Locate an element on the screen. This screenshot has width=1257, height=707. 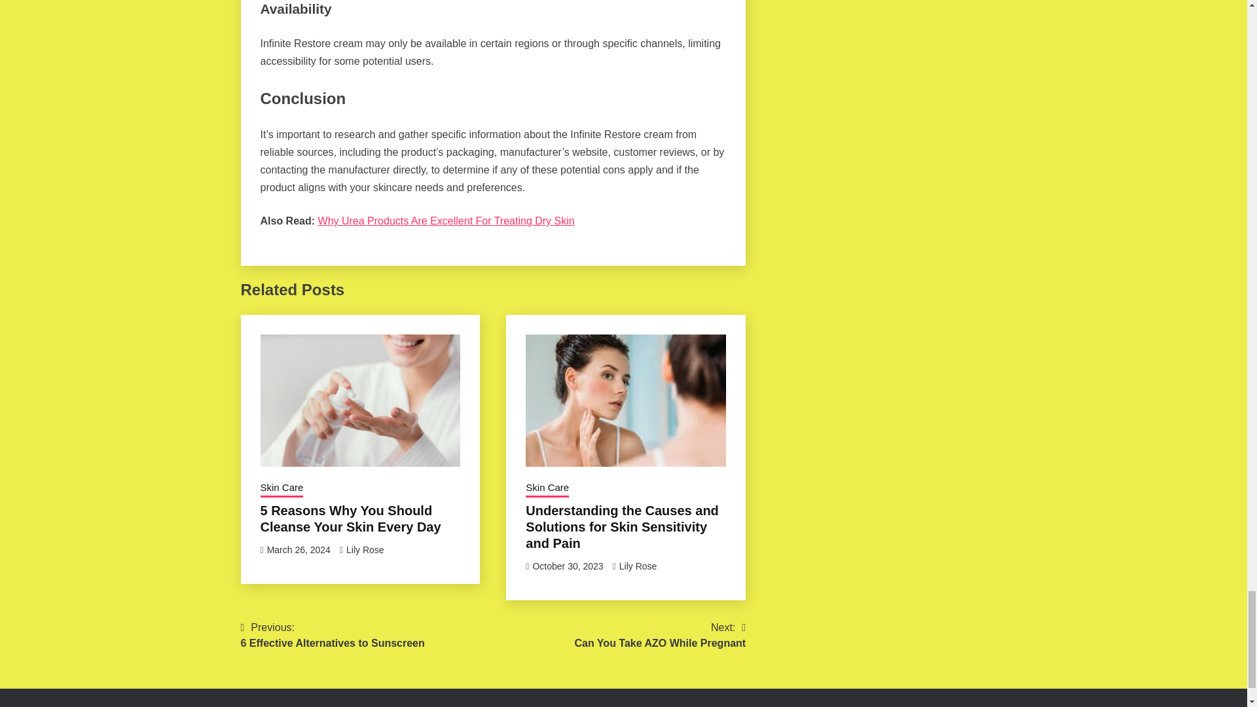
October 30, 2023 is located at coordinates (365, 549).